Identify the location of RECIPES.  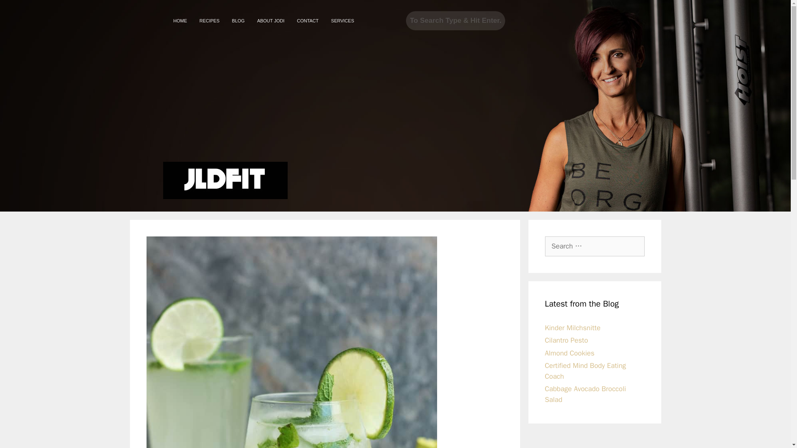
(209, 21).